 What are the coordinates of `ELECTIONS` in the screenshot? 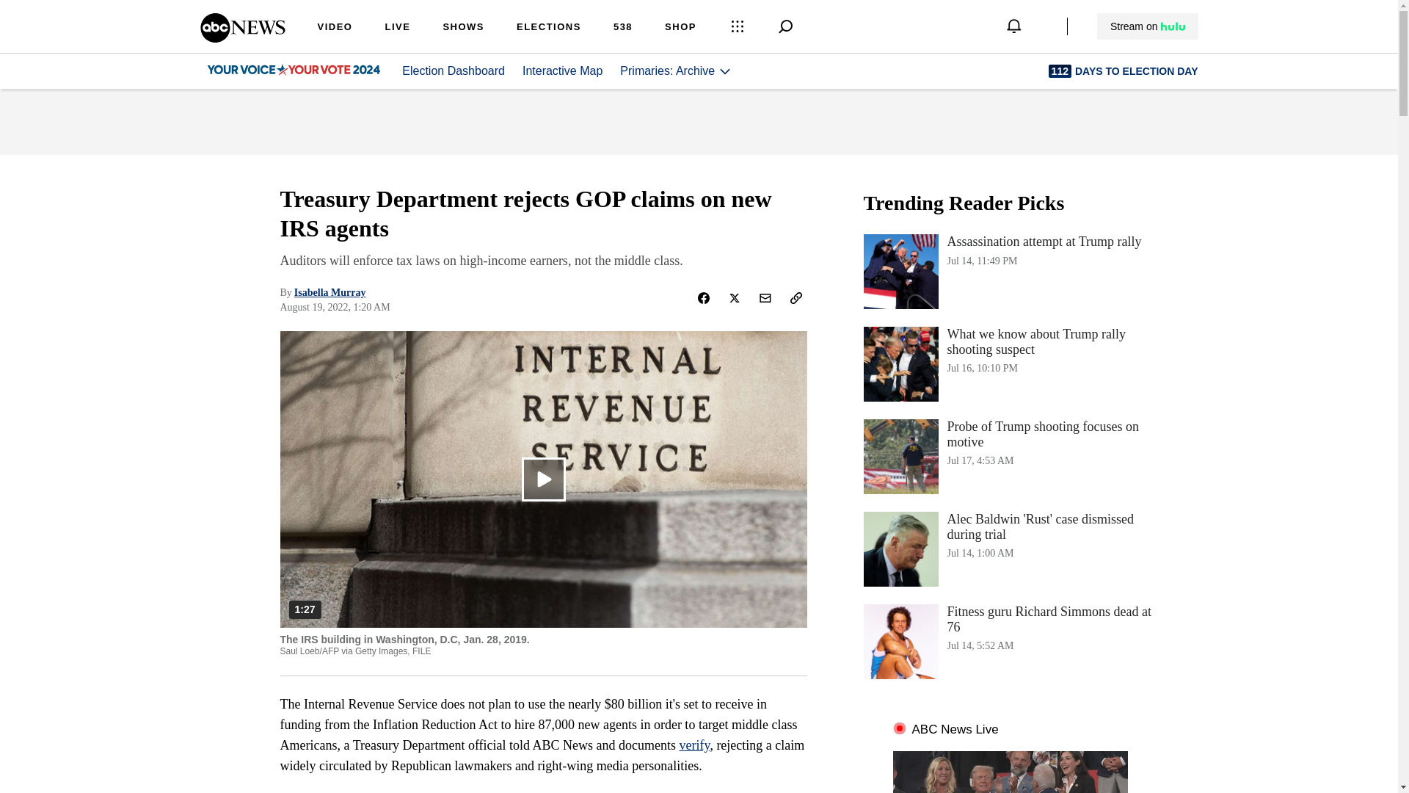 It's located at (549, 28).